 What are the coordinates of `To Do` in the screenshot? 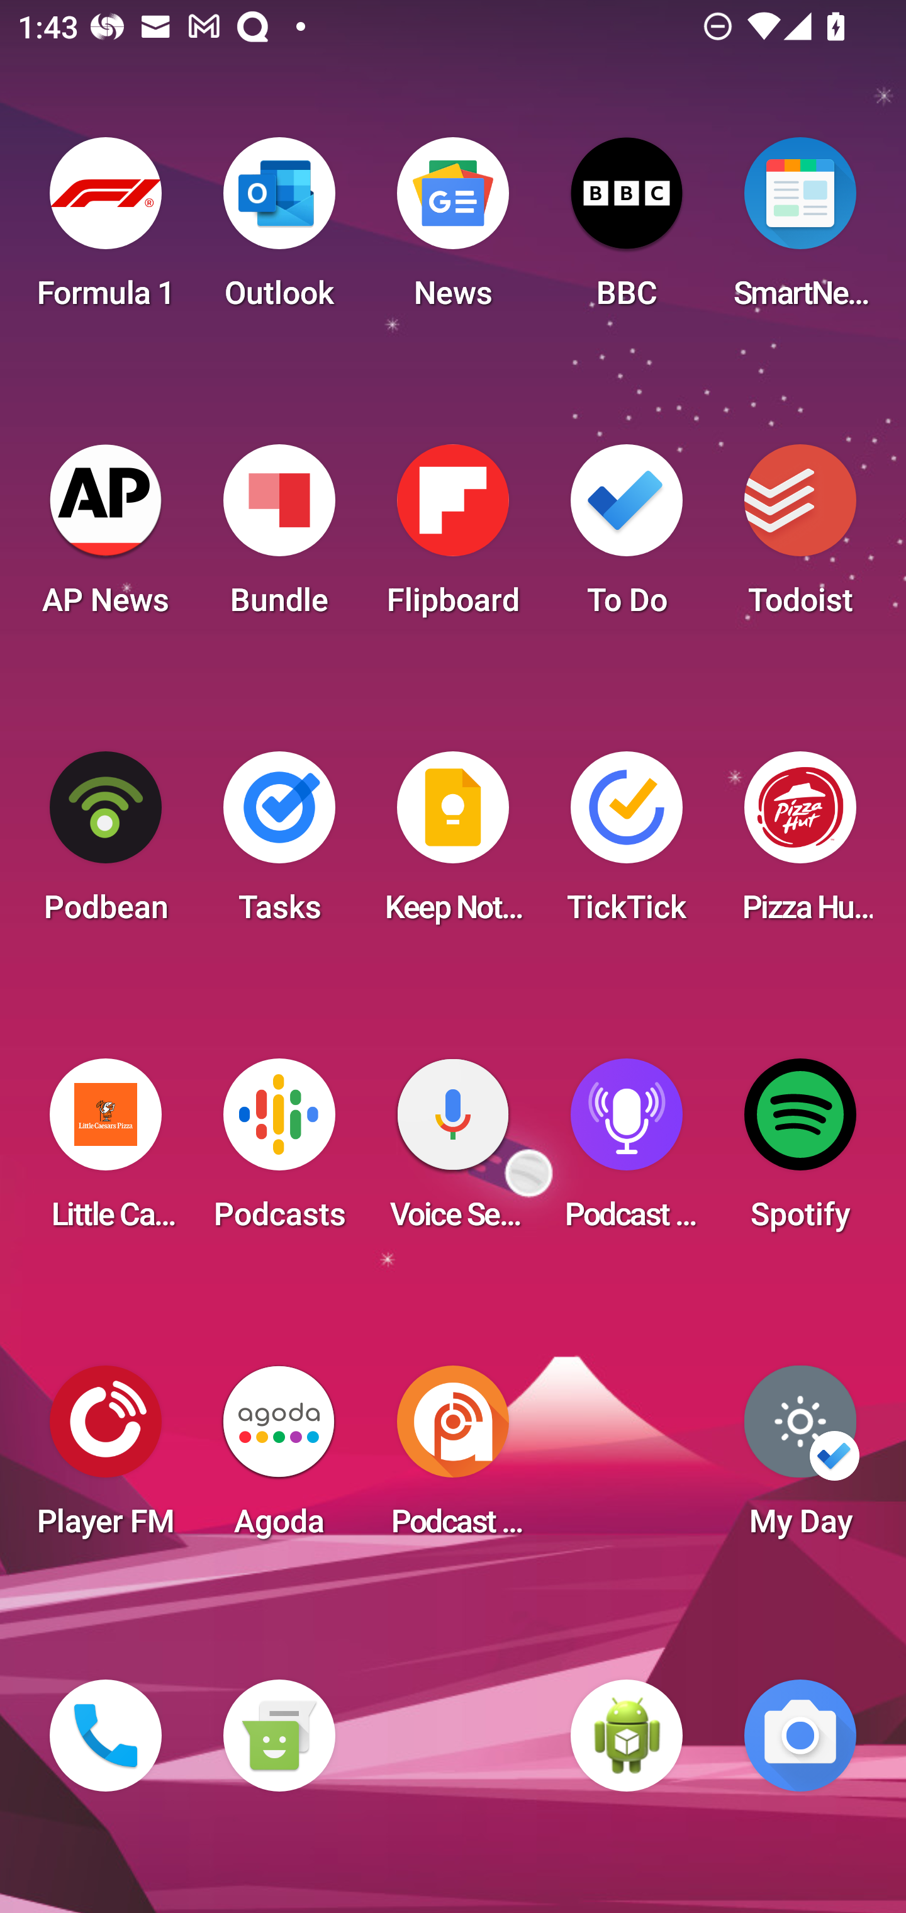 It's located at (627, 537).